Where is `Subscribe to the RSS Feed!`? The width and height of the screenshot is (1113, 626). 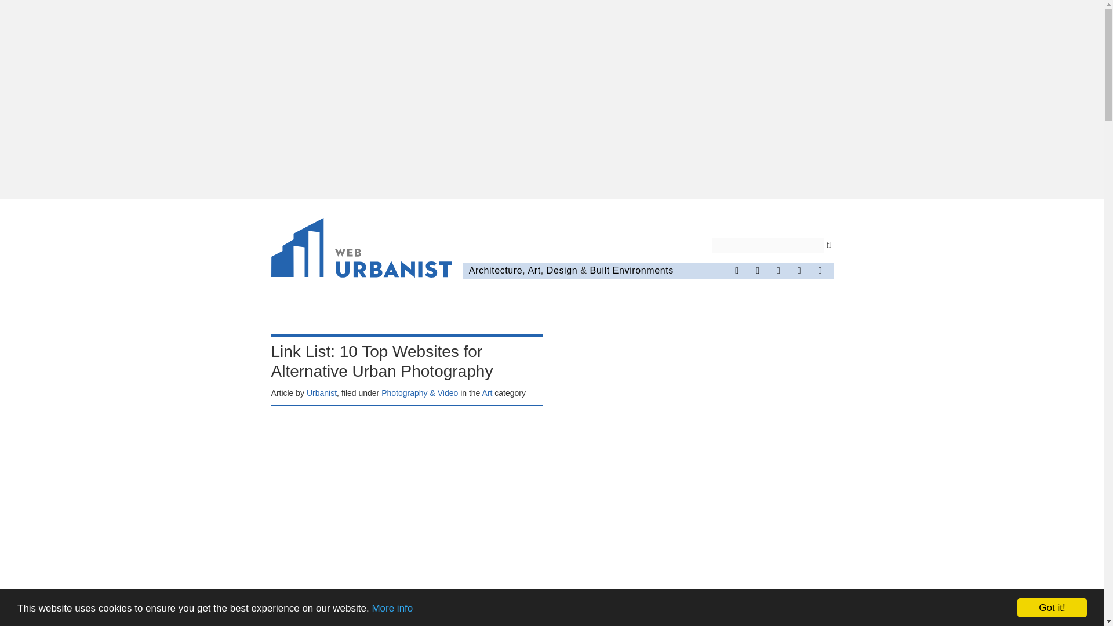 Subscribe to the RSS Feed! is located at coordinates (799, 270).